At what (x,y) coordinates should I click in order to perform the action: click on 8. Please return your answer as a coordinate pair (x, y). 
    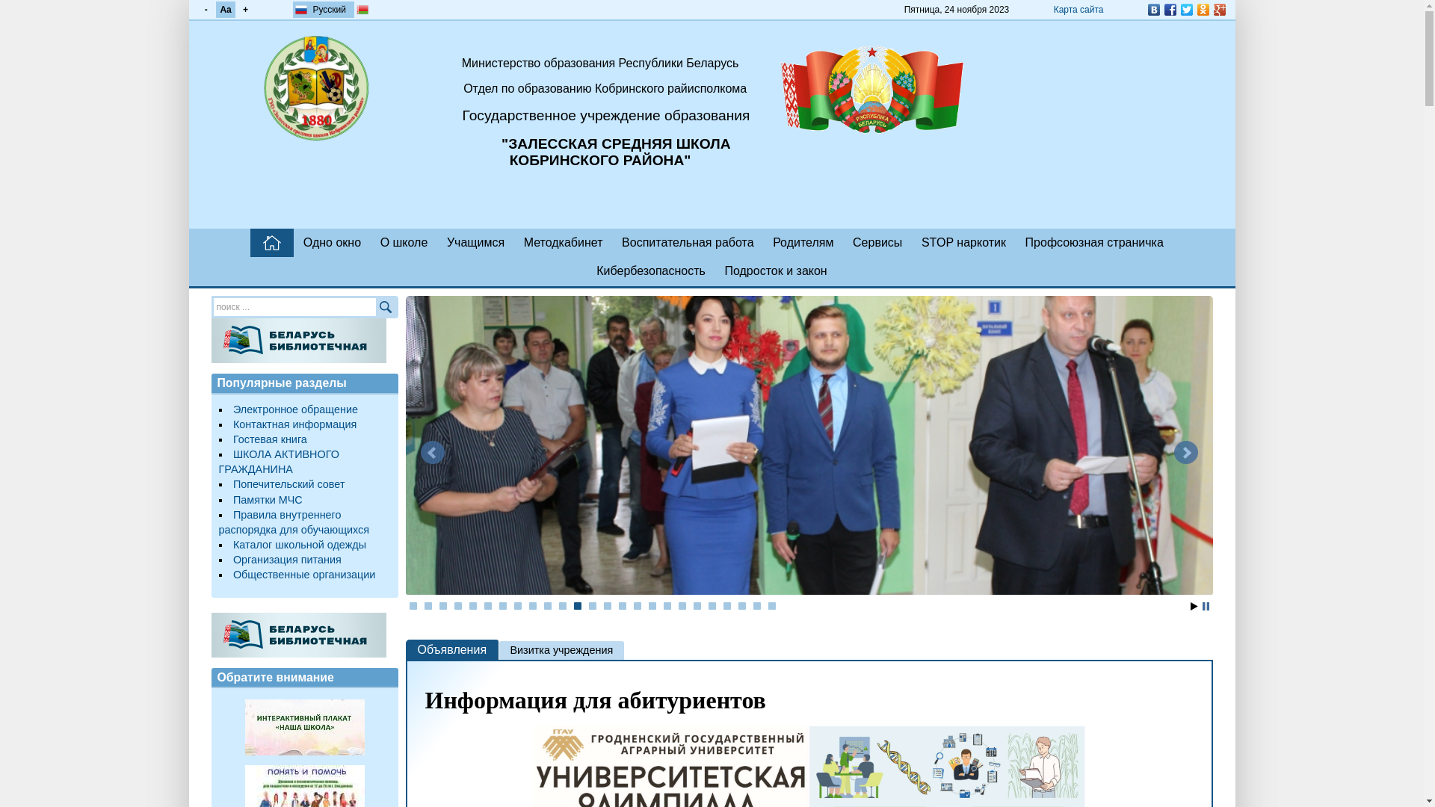
    Looking at the image, I should click on (518, 606).